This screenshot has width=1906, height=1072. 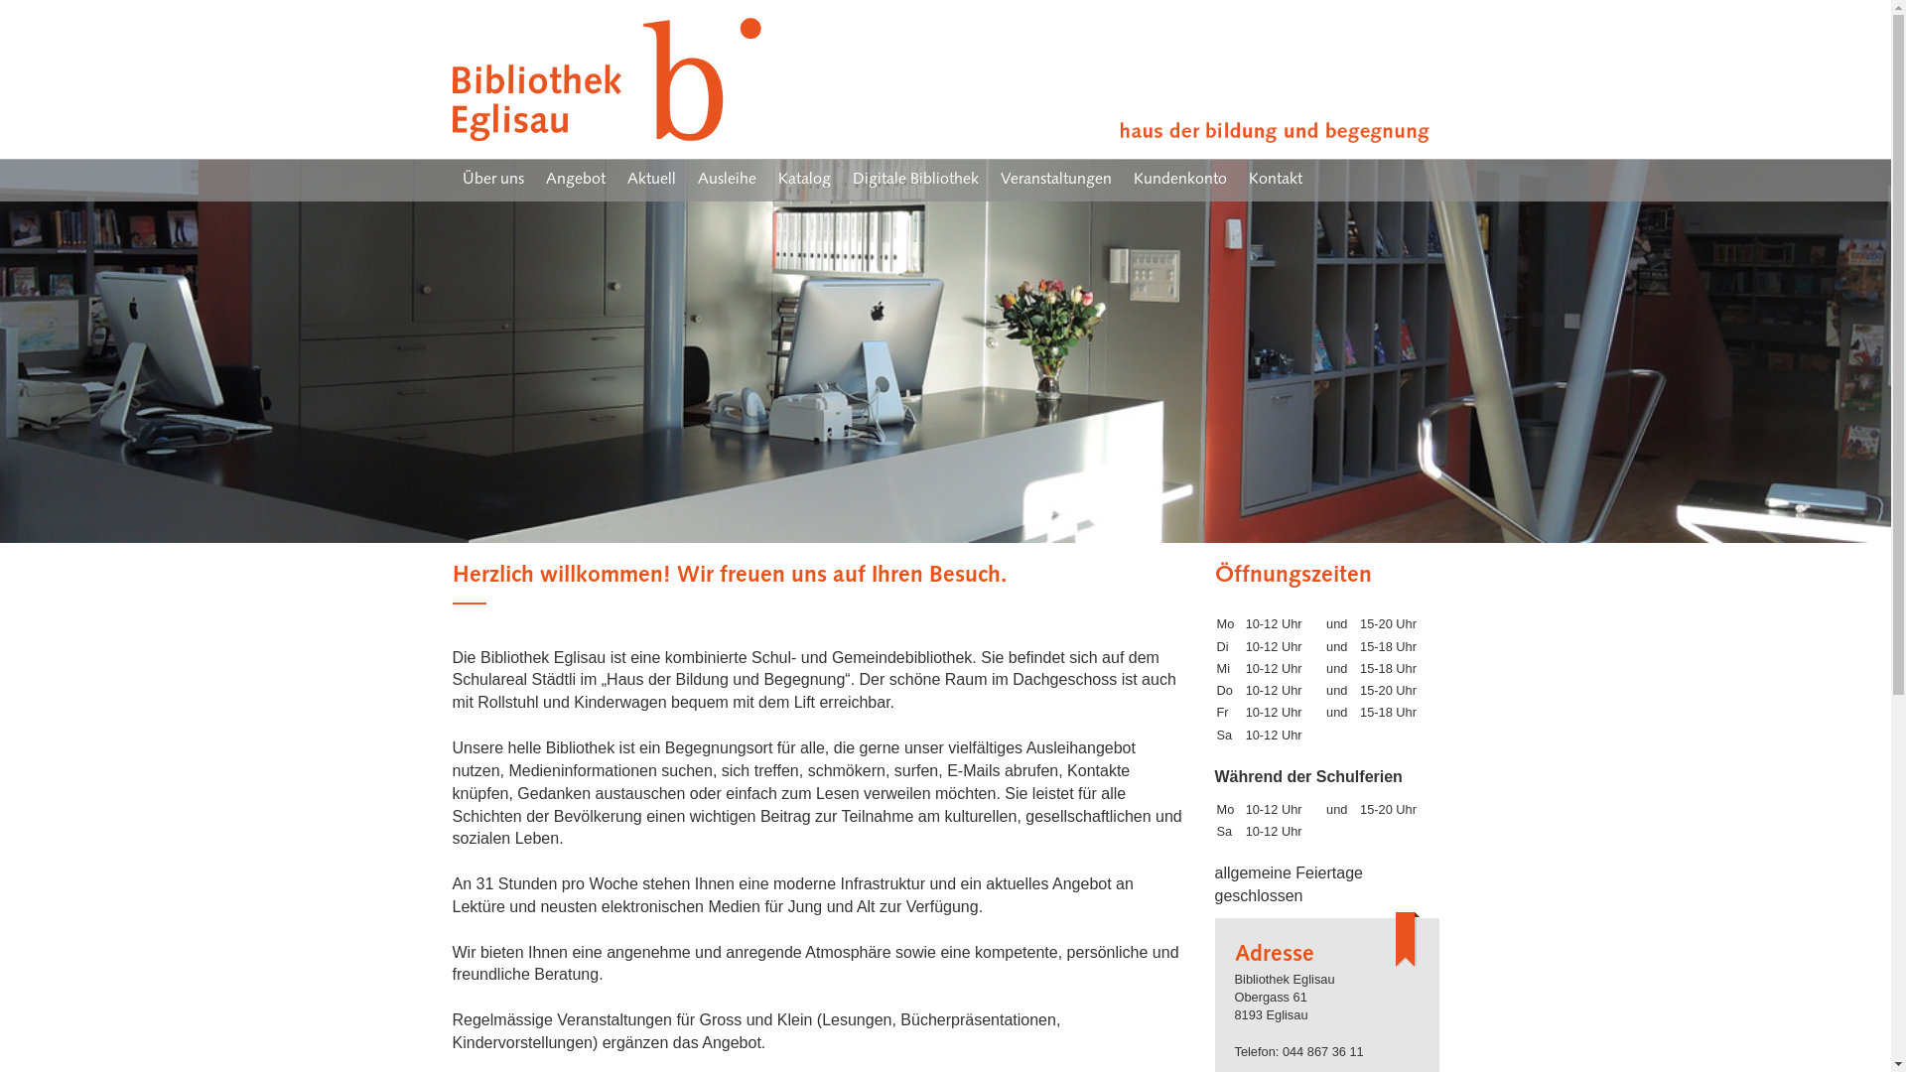 What do you see at coordinates (1056, 181) in the screenshot?
I see `Veranstaltungen` at bounding box center [1056, 181].